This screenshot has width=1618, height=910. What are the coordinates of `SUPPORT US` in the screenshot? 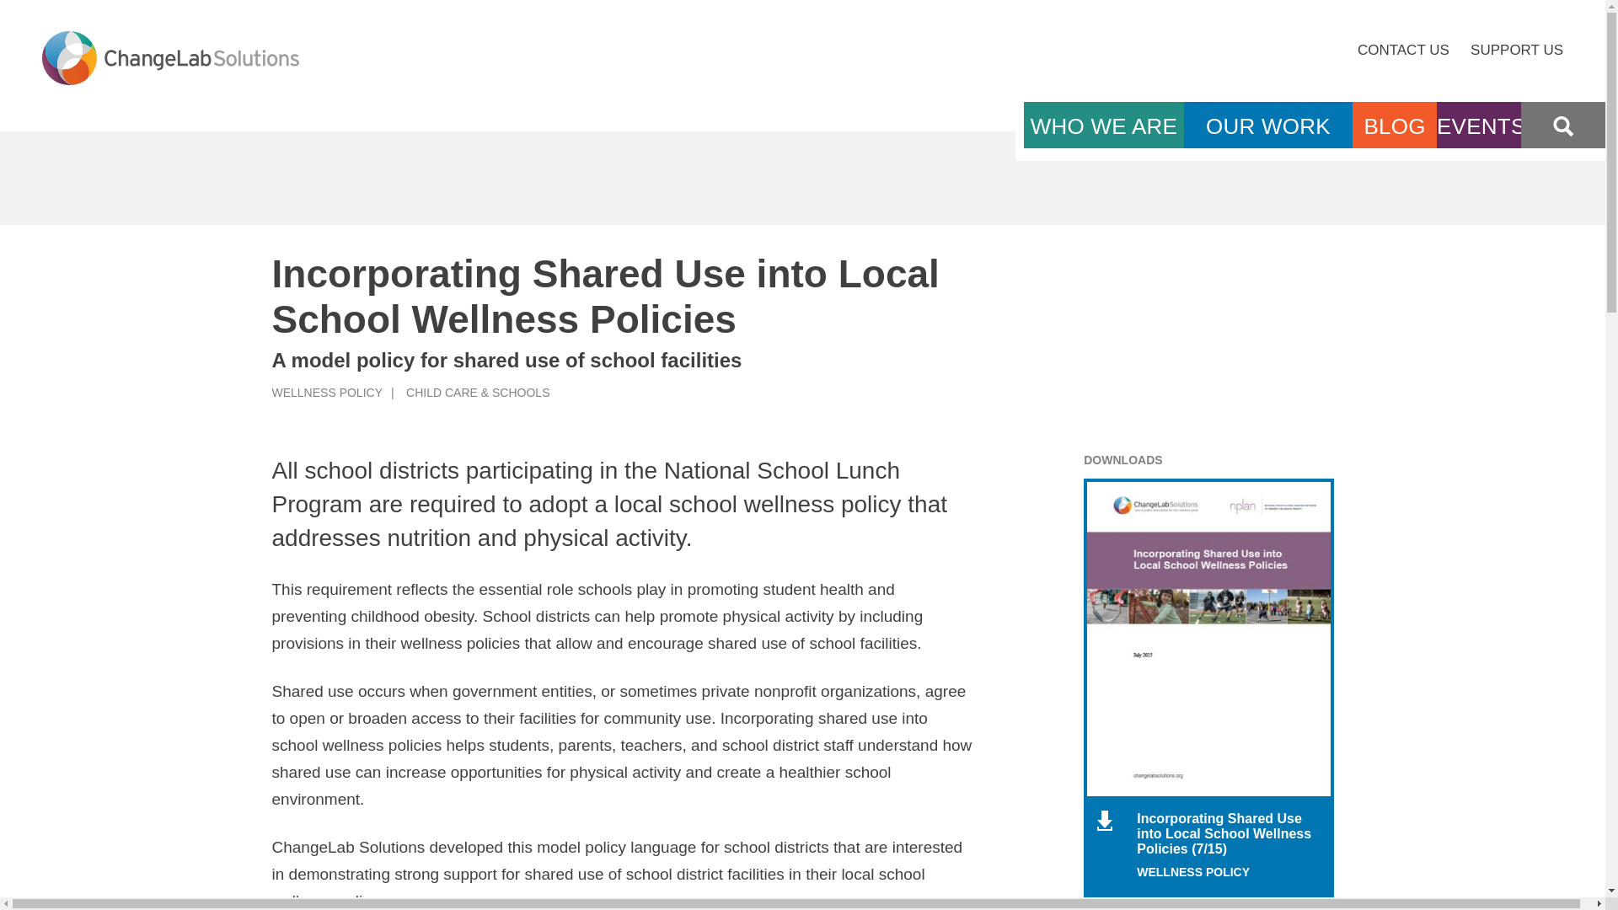 It's located at (1517, 50).